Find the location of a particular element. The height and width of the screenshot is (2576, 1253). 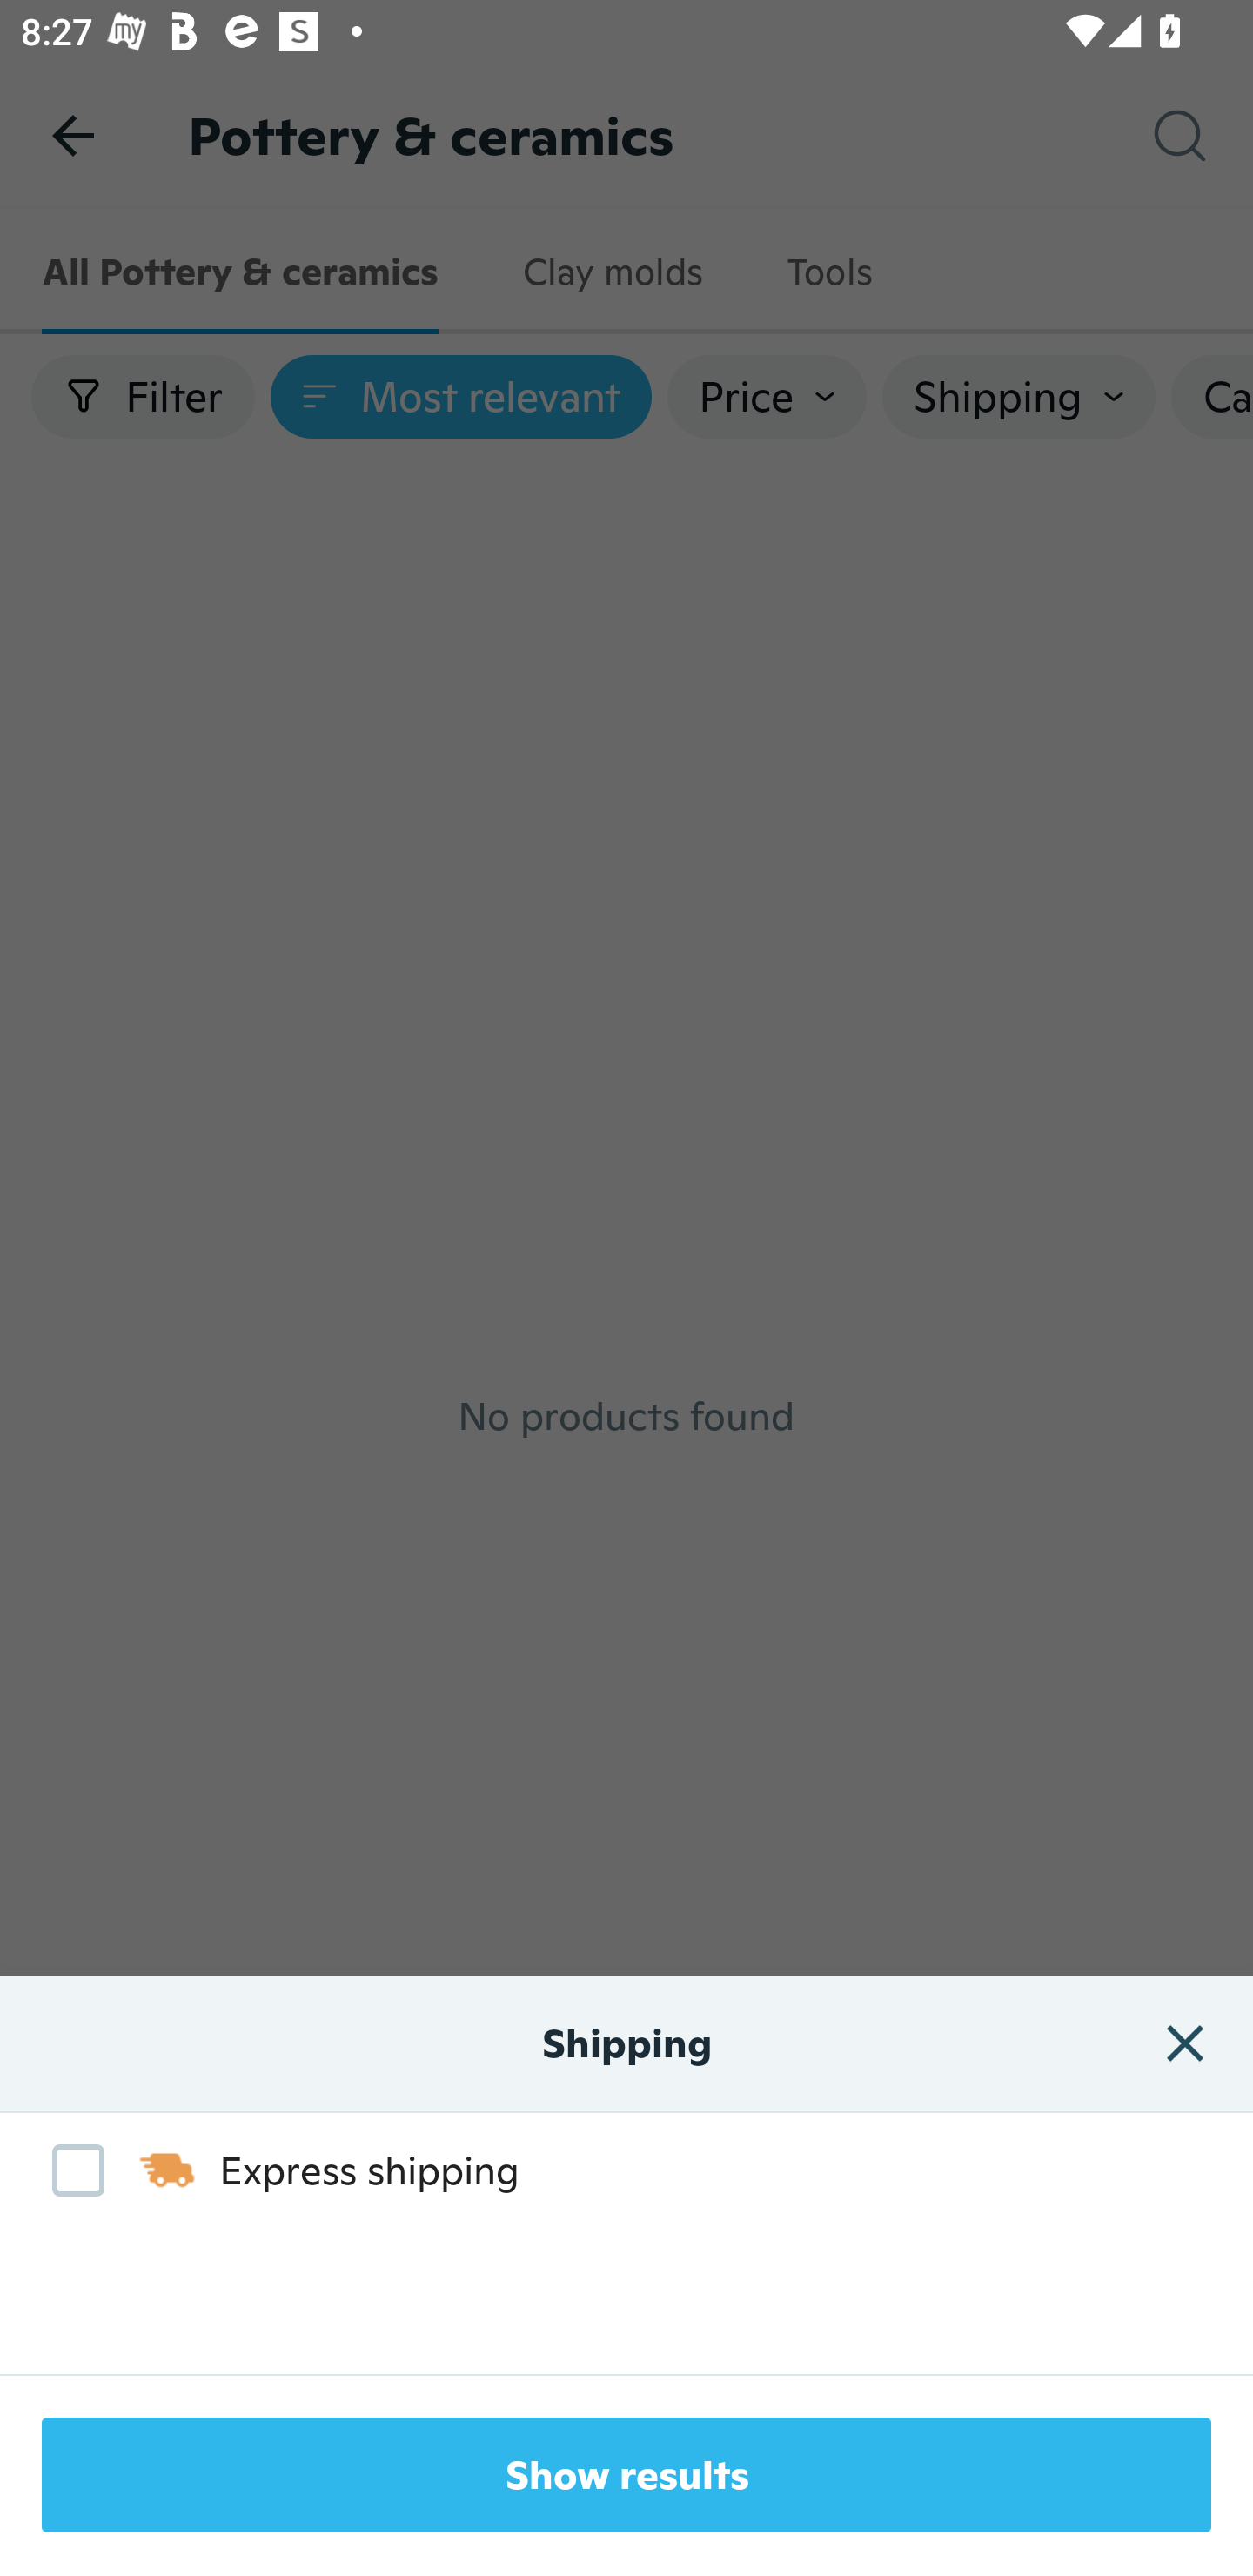

Express shipping is located at coordinates (270, 2170).